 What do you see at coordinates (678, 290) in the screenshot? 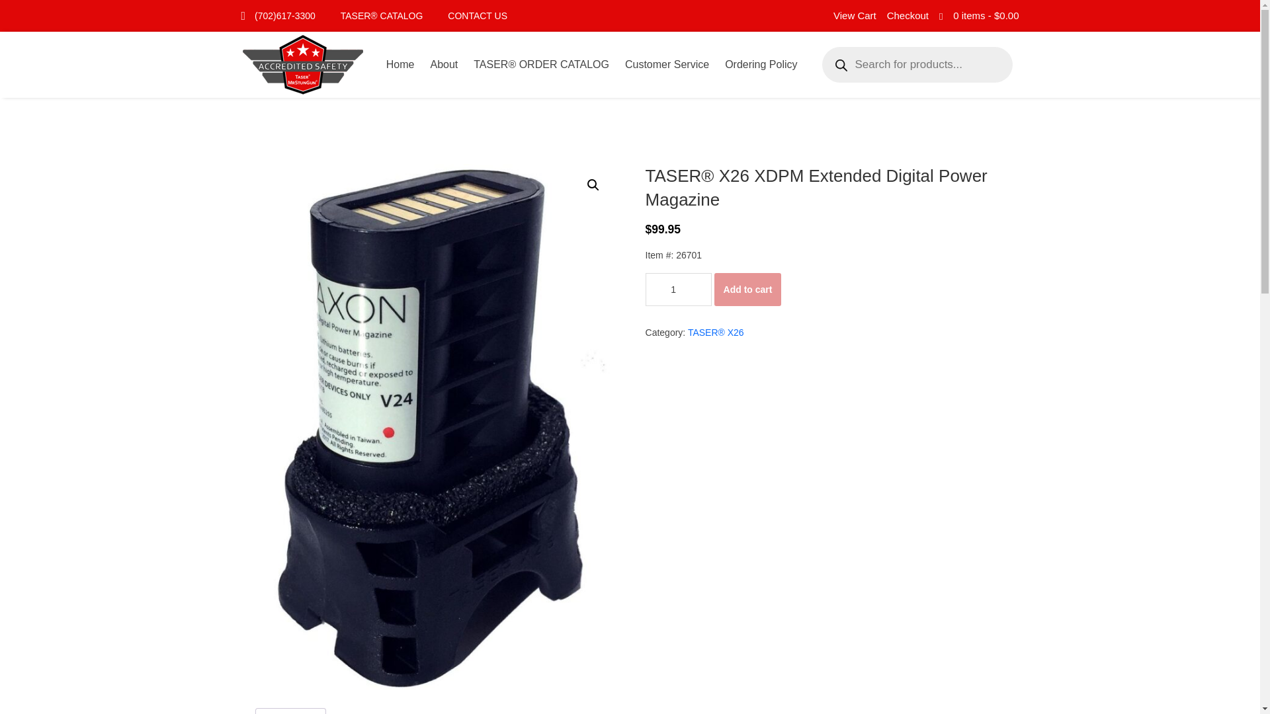
I see `1` at bounding box center [678, 290].